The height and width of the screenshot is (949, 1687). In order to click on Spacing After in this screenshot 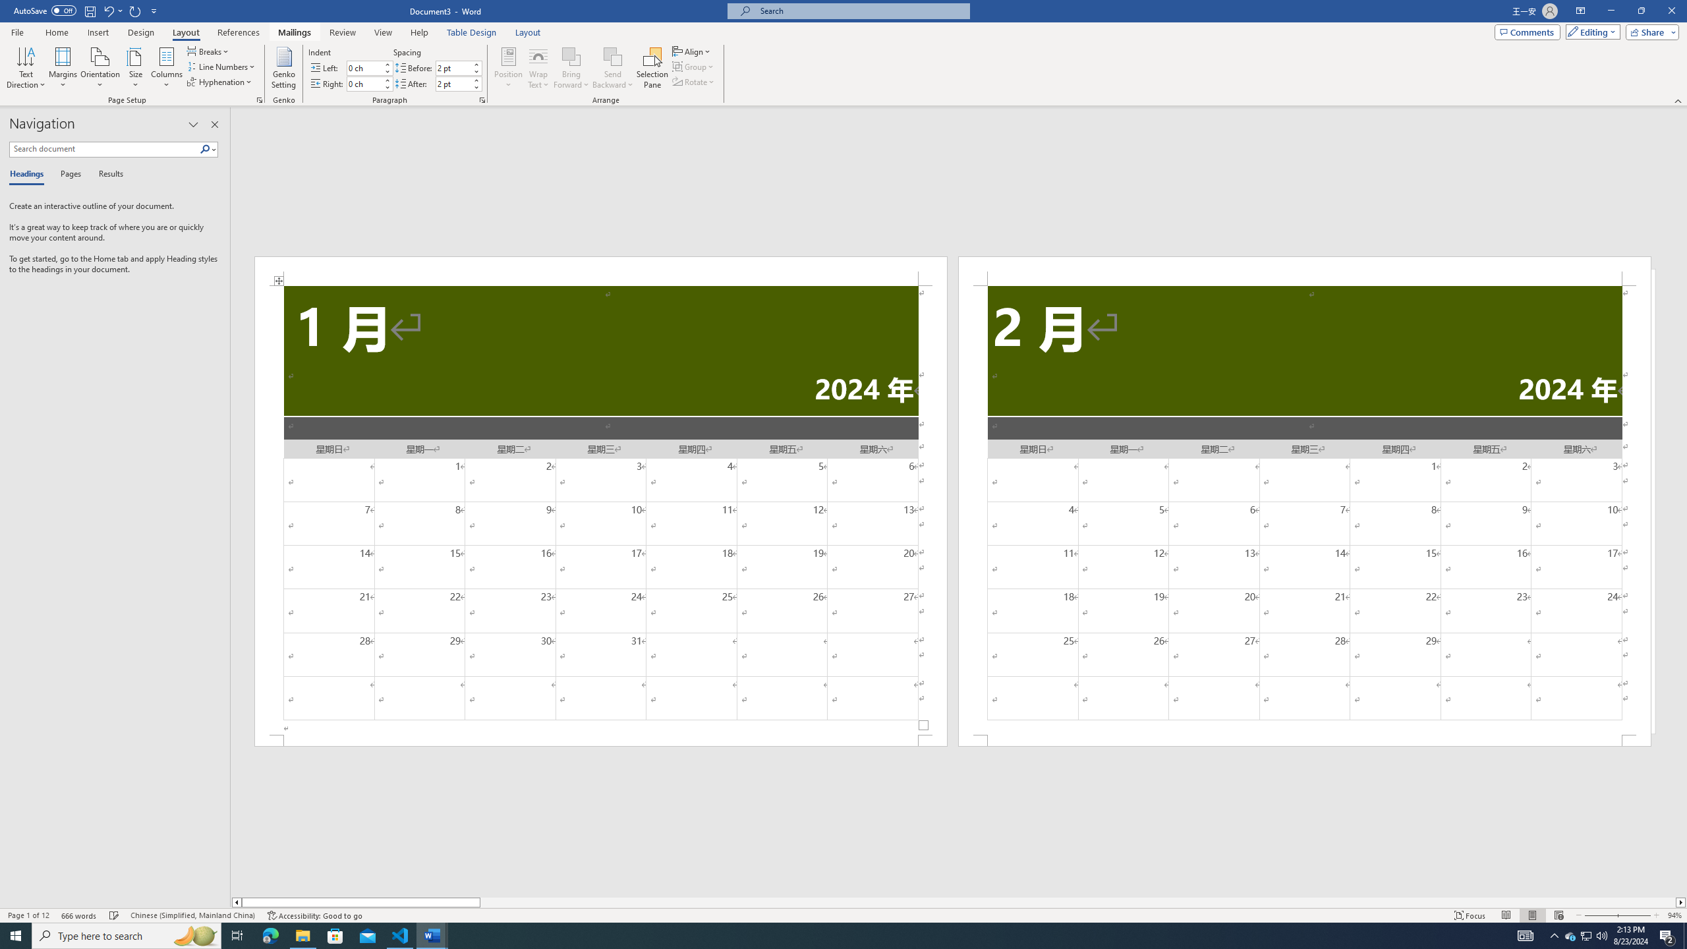, I will do `click(453, 84)`.